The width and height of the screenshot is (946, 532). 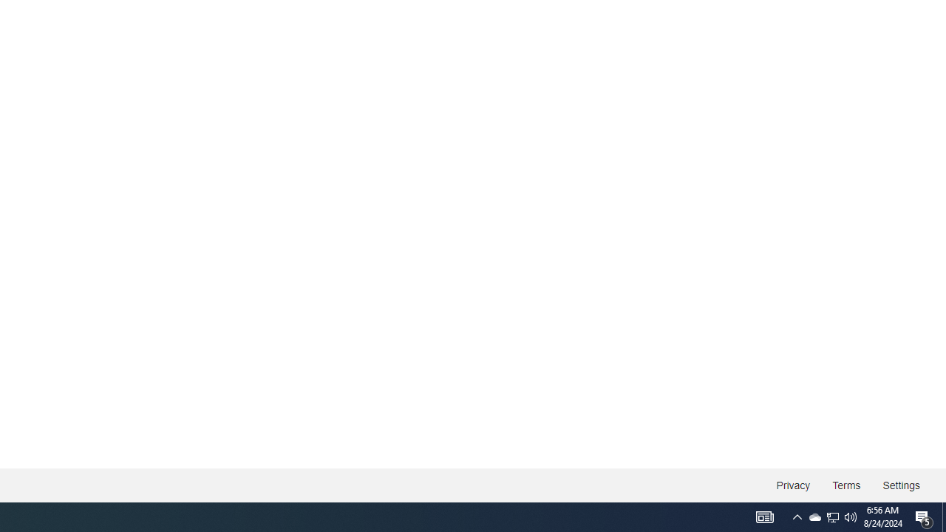 I want to click on Terms, so click(x=847, y=485).